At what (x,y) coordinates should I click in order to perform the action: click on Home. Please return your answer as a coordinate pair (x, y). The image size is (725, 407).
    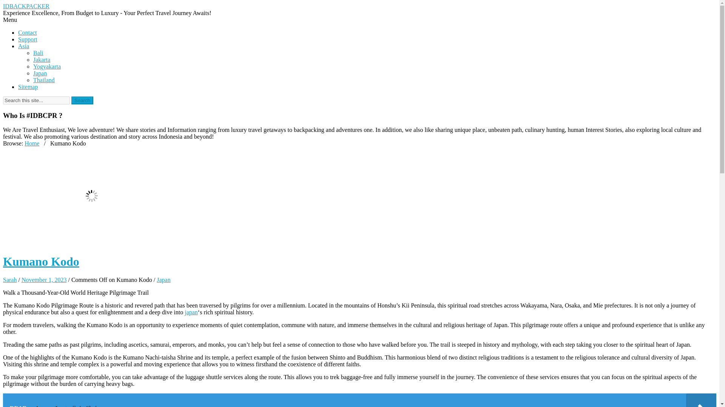
    Looking at the image, I should click on (32, 143).